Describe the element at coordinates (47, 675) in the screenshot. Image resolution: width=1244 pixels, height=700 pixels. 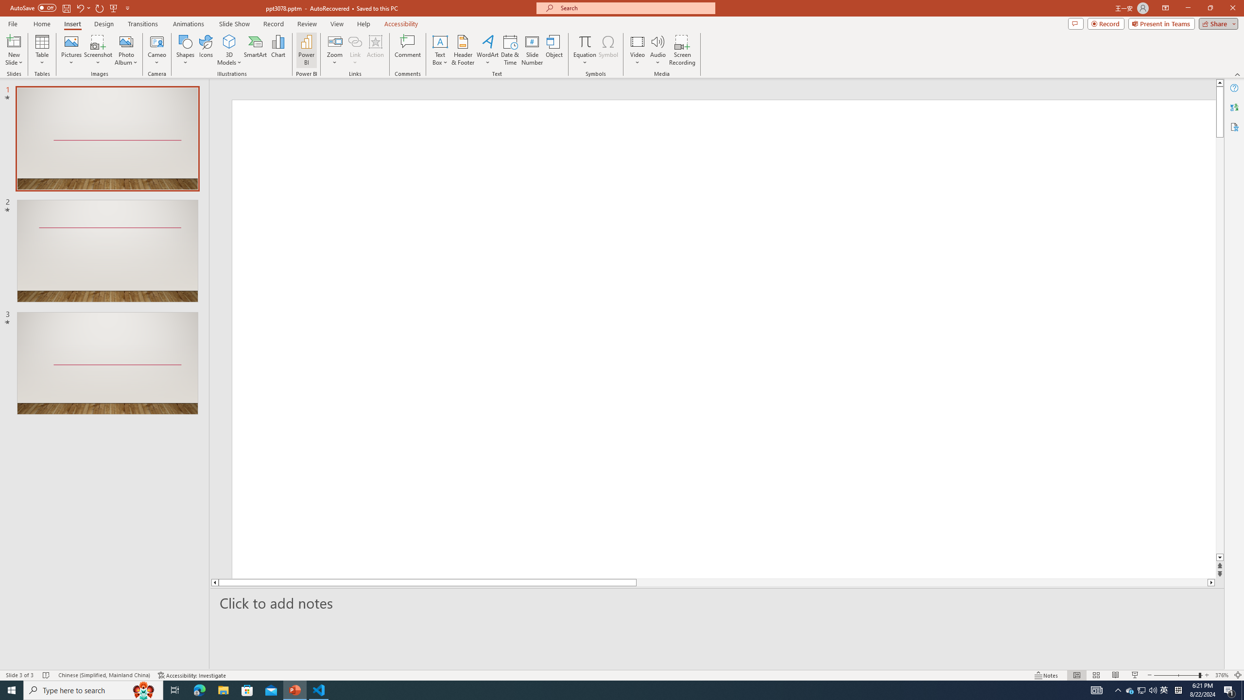
I see `Spell Check No Errors` at that location.